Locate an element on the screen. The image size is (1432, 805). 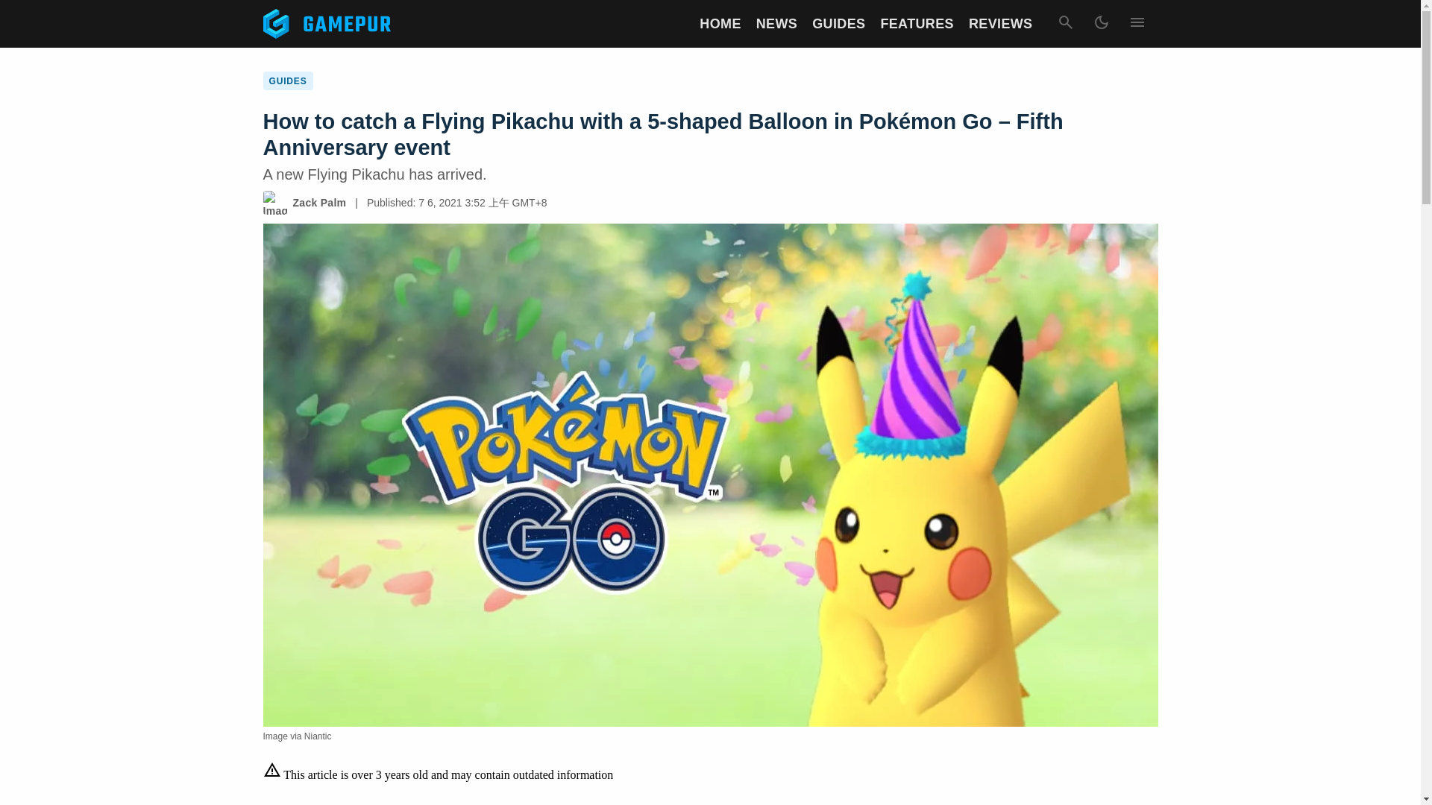
FEATURES is located at coordinates (917, 24).